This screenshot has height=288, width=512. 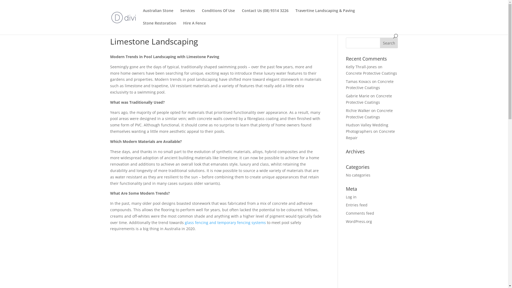 I want to click on Search, so click(x=389, y=43).